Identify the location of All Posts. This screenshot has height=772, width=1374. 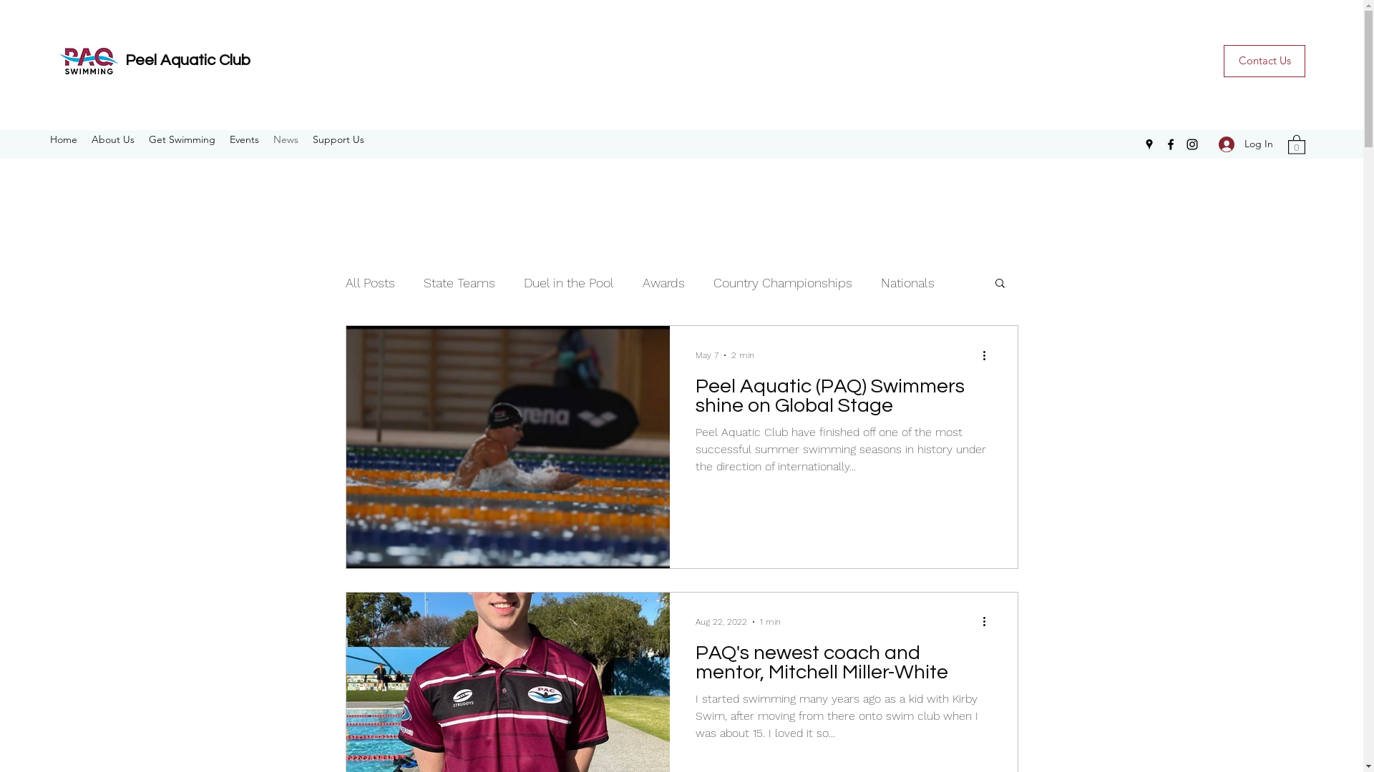
(369, 282).